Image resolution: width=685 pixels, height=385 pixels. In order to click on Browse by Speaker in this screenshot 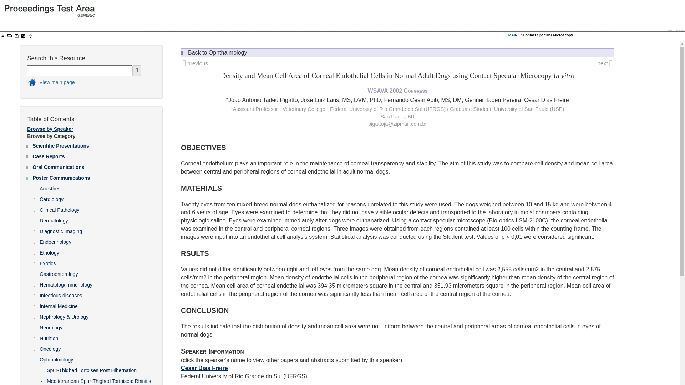, I will do `click(50, 129)`.